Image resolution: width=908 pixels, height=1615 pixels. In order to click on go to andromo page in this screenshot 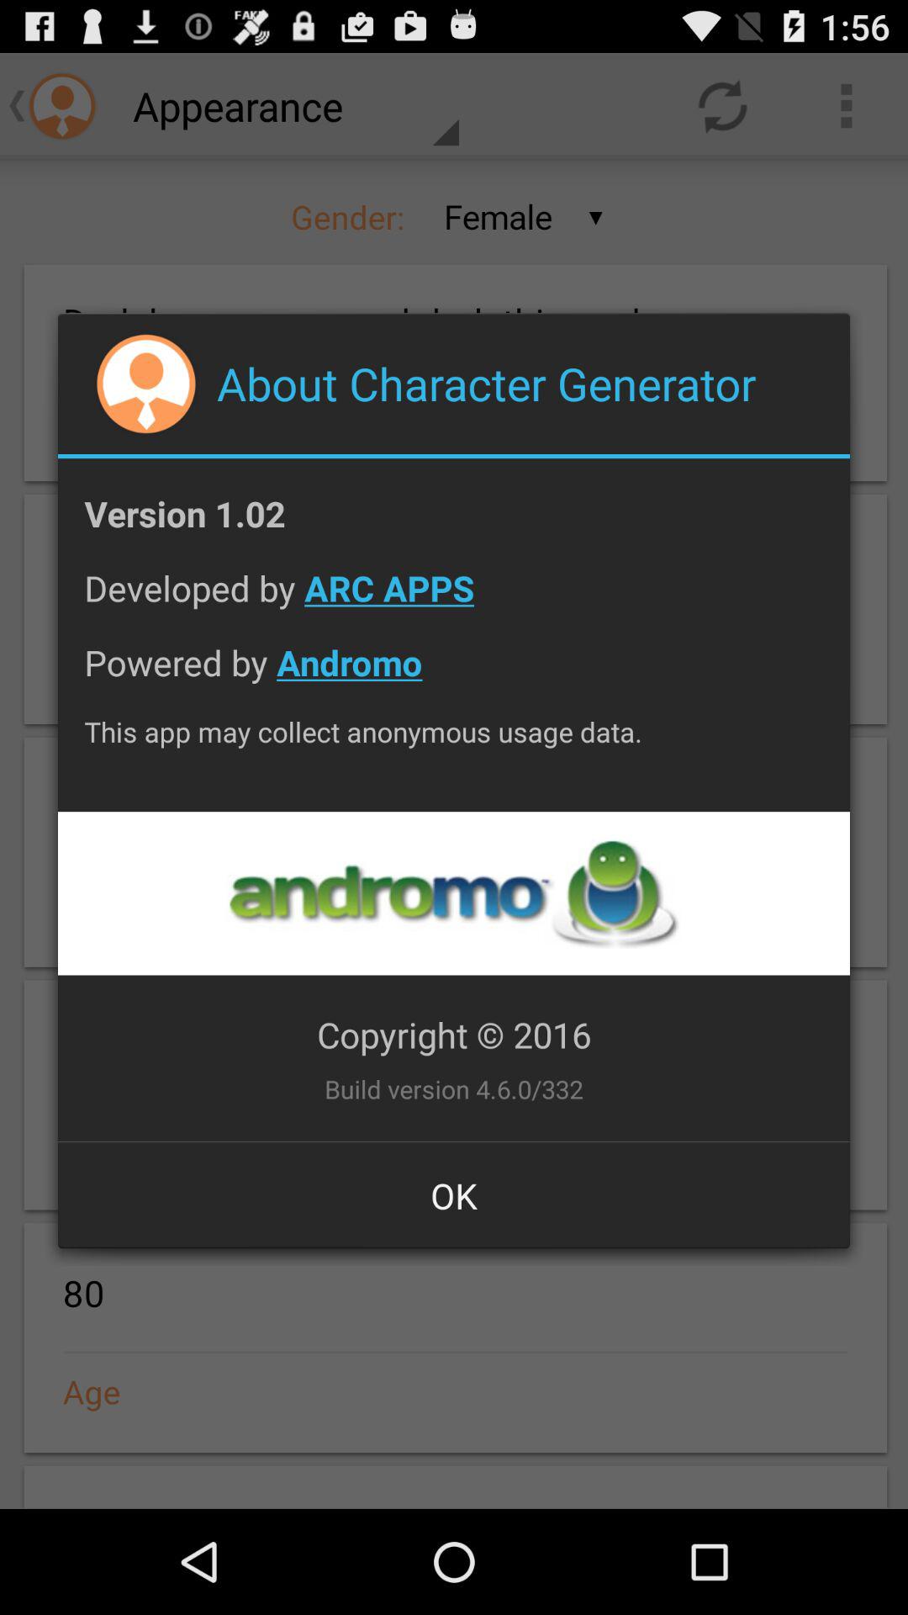, I will do `click(453, 893)`.